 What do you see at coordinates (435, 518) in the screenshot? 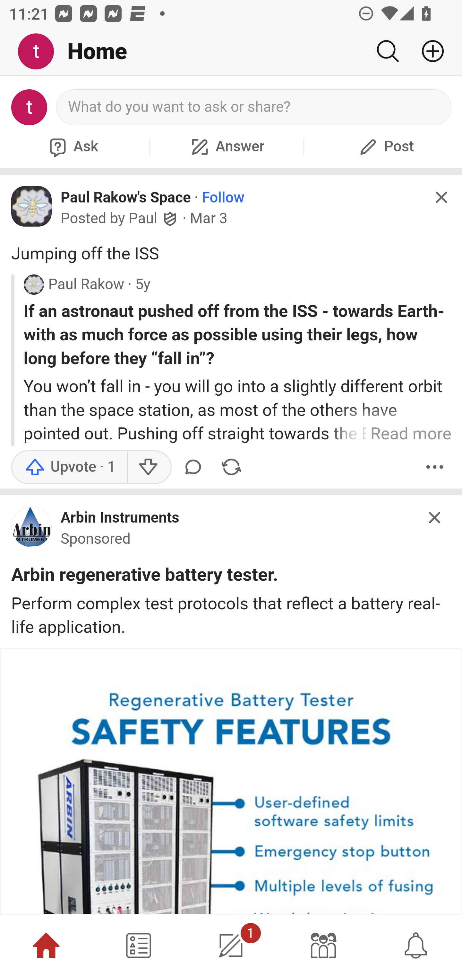
I see `Hide` at bounding box center [435, 518].